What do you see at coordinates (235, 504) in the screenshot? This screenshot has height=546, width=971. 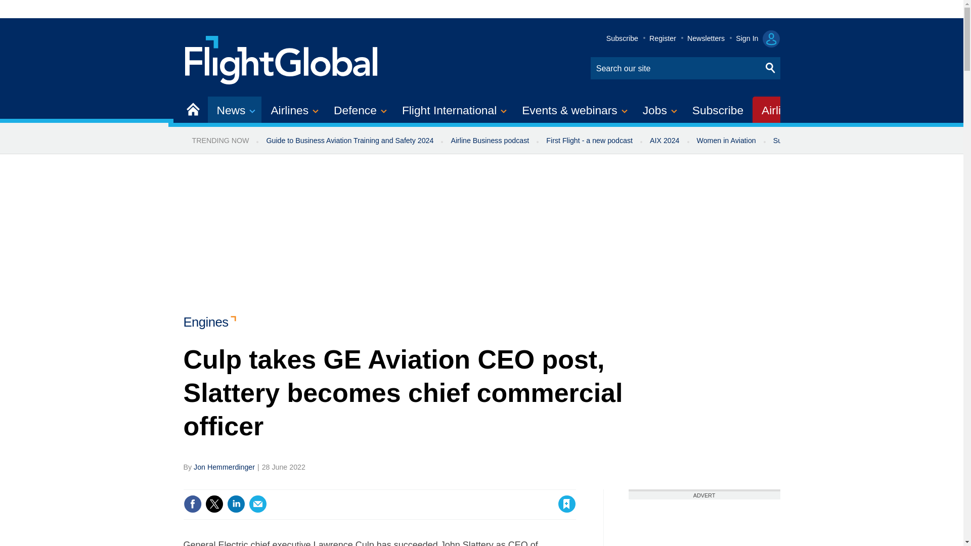 I see `Share this on Linked in` at bounding box center [235, 504].